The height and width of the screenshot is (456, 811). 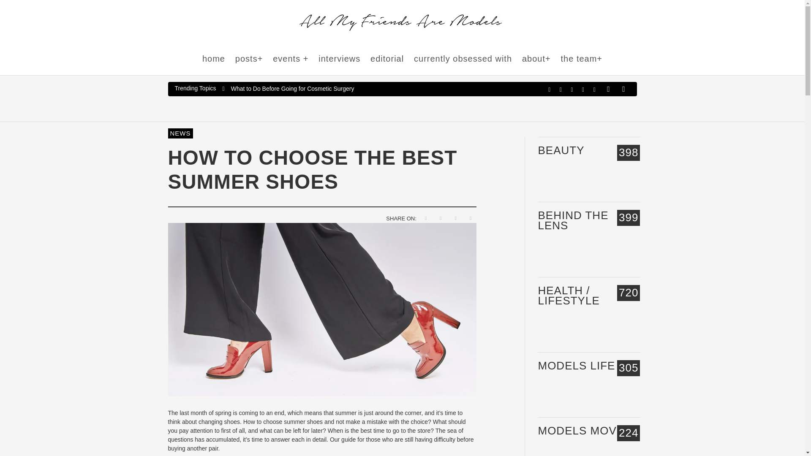 What do you see at coordinates (214, 59) in the screenshot?
I see `home` at bounding box center [214, 59].